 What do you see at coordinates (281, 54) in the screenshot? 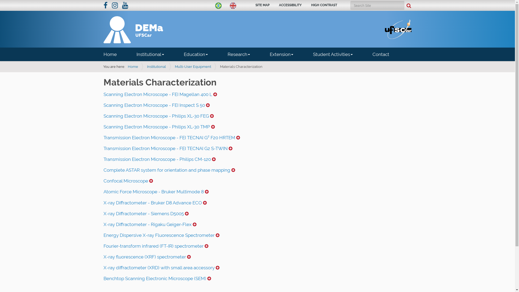
I see `Extension` at bounding box center [281, 54].